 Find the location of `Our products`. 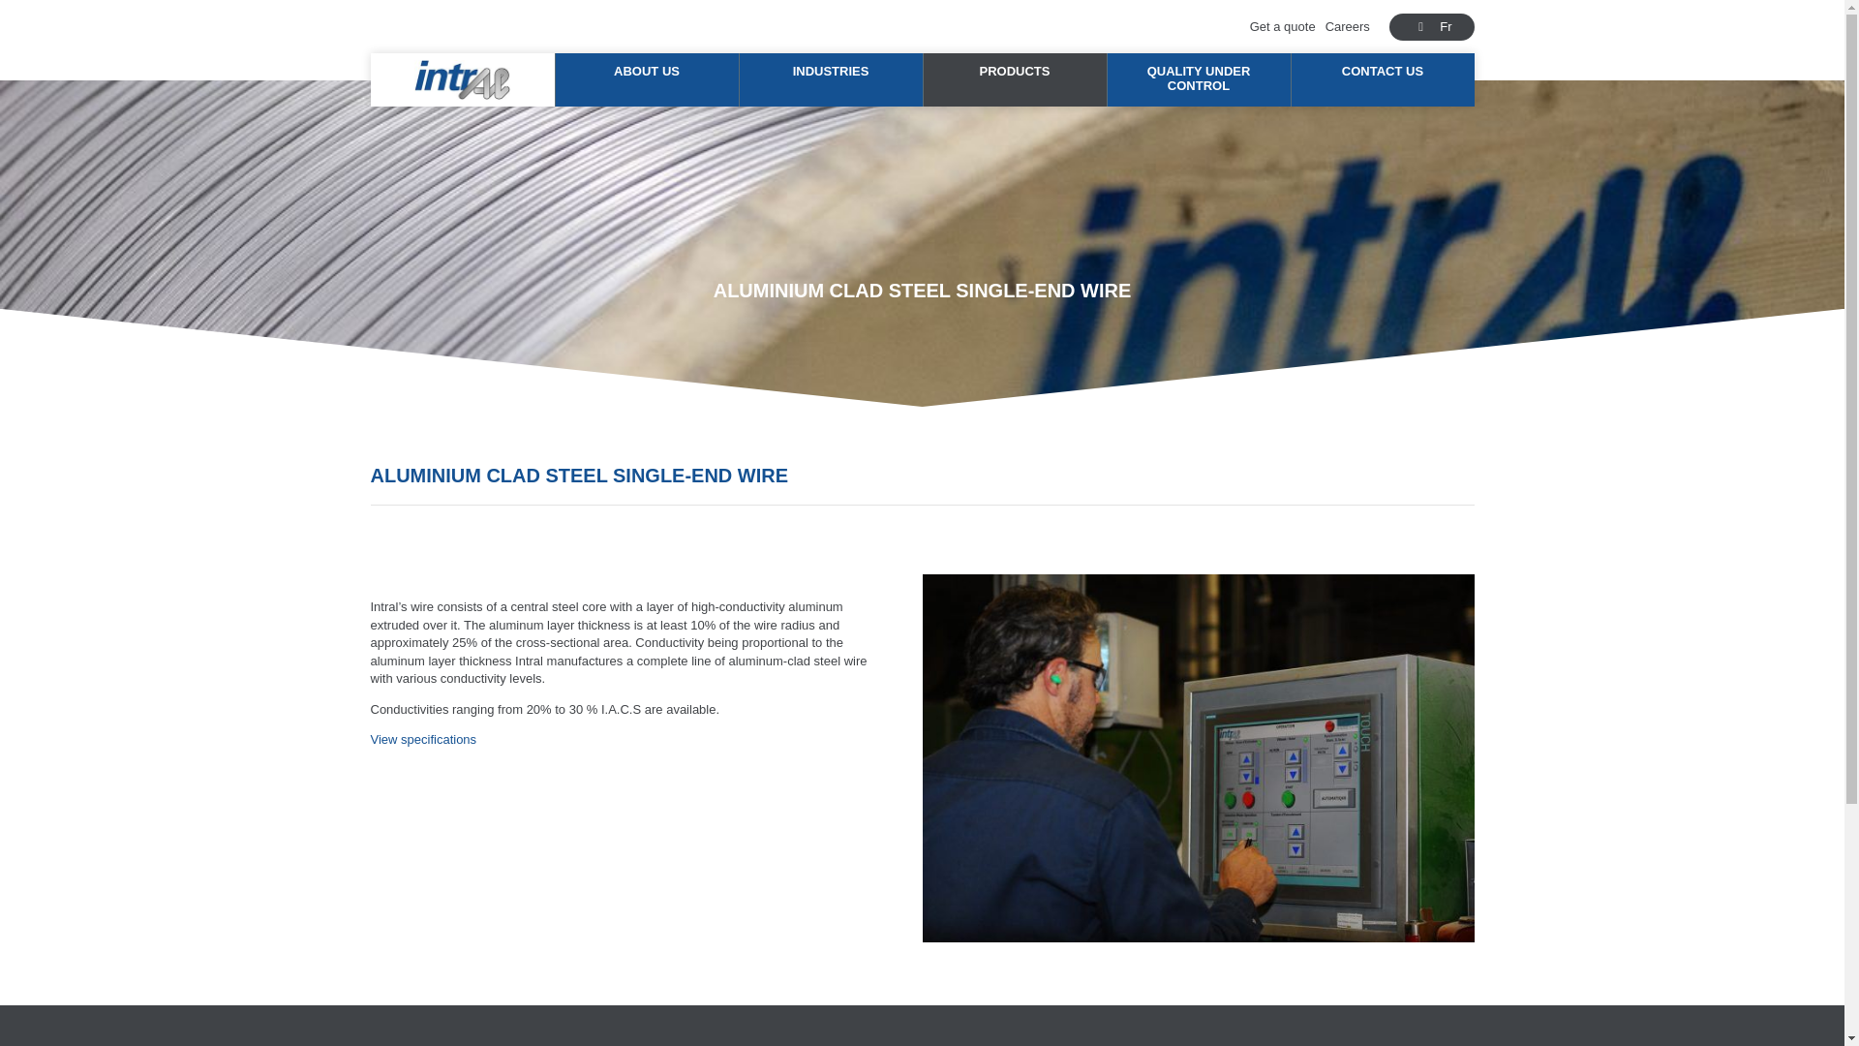

Our products is located at coordinates (1014, 79).